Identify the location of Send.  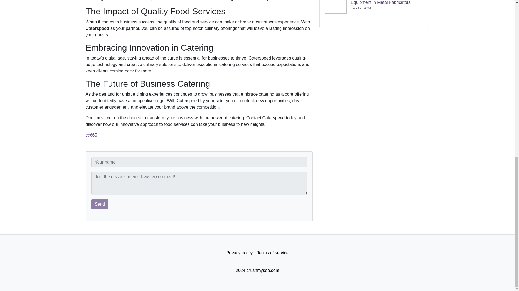
(100, 204).